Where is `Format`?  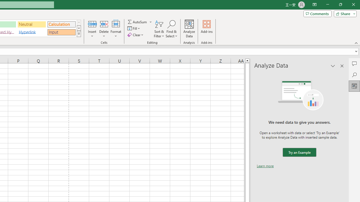 Format is located at coordinates (116, 29).